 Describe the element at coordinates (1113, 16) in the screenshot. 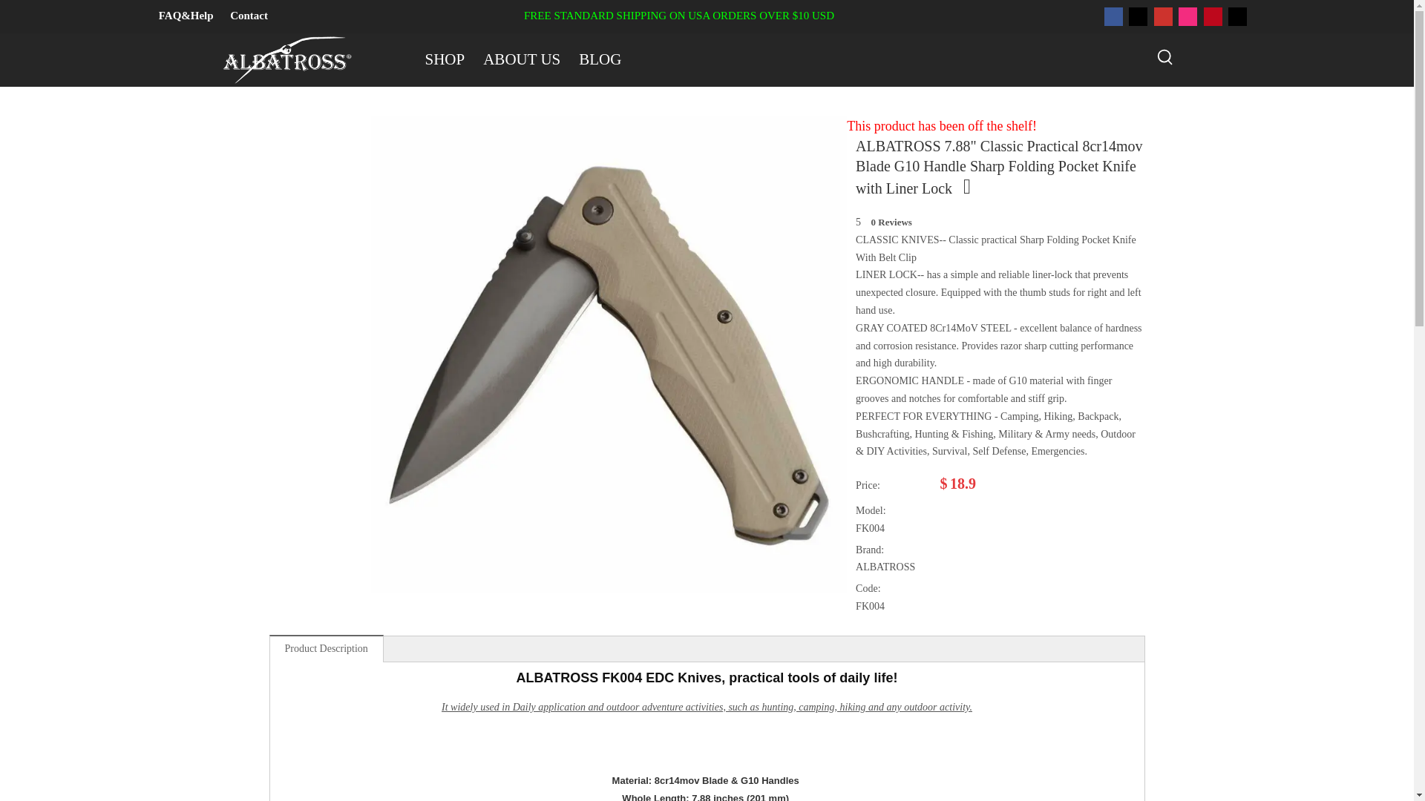

I see `Facebook` at that location.